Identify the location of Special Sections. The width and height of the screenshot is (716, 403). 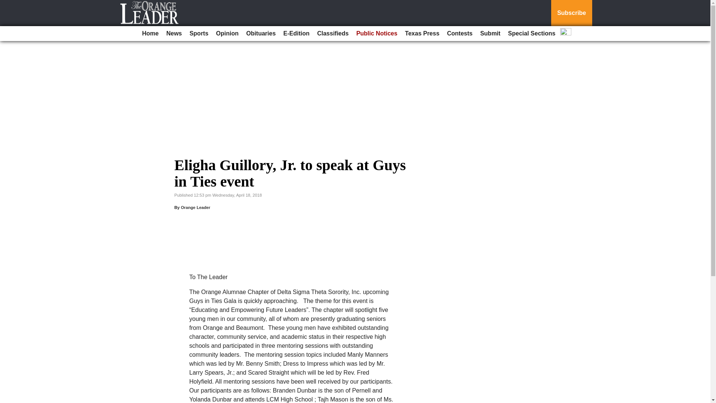
(531, 34).